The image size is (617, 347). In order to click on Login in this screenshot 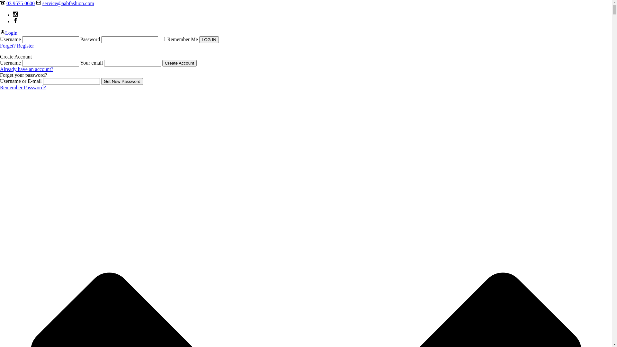, I will do `click(9, 33)`.